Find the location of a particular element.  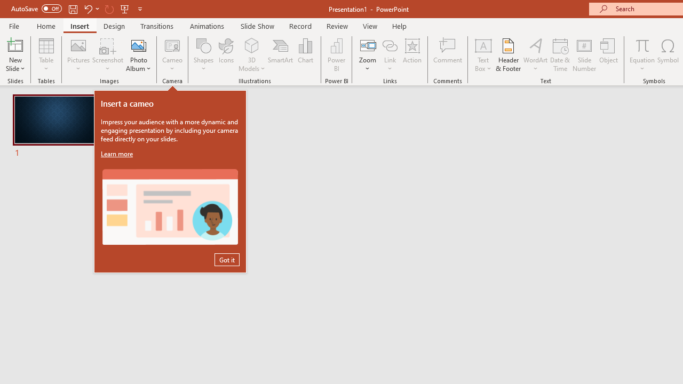

Link is located at coordinates (390, 45).